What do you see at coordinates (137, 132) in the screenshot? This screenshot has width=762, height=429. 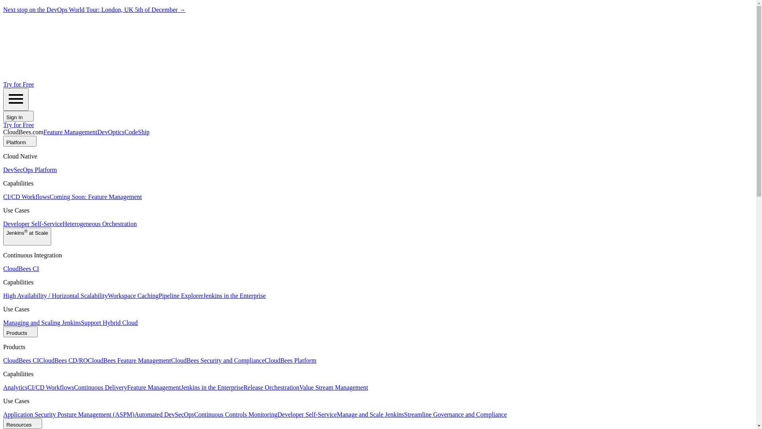 I see `CodeShip` at bounding box center [137, 132].